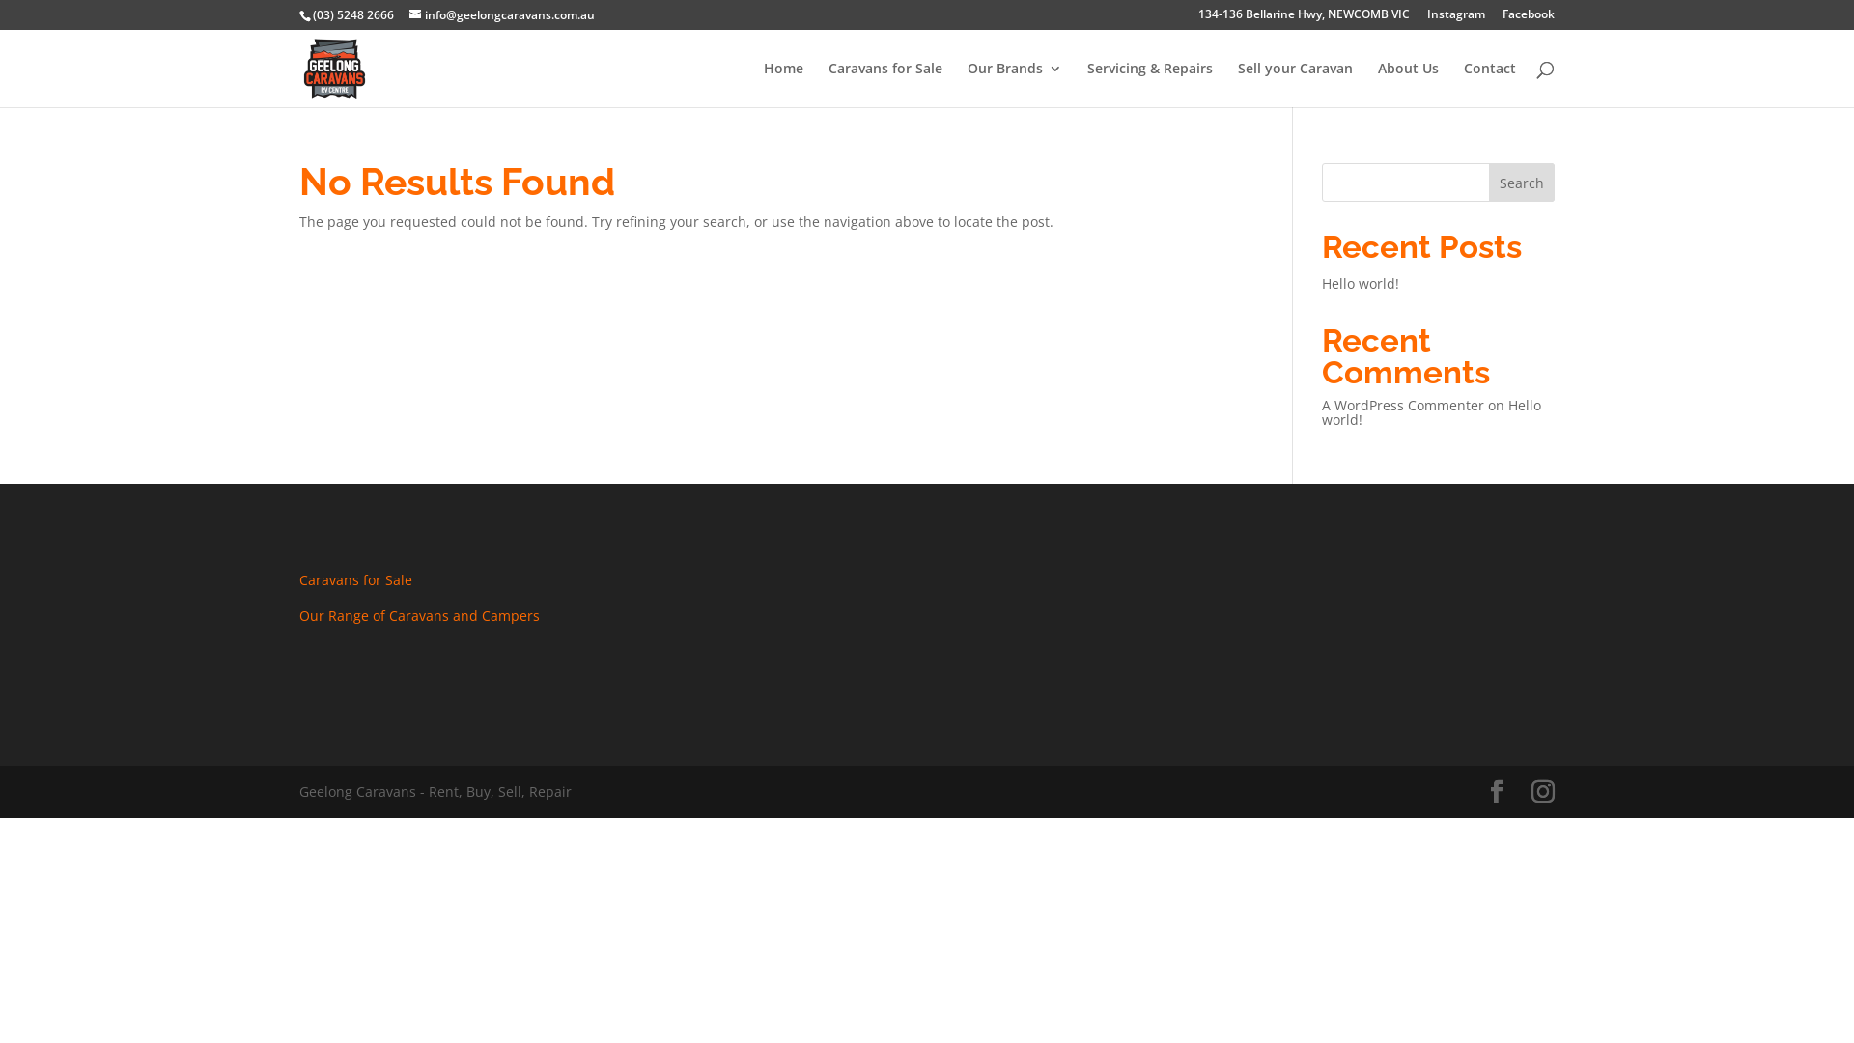  What do you see at coordinates (502, 15) in the screenshot?
I see `info@geelongcaravans.com.au` at bounding box center [502, 15].